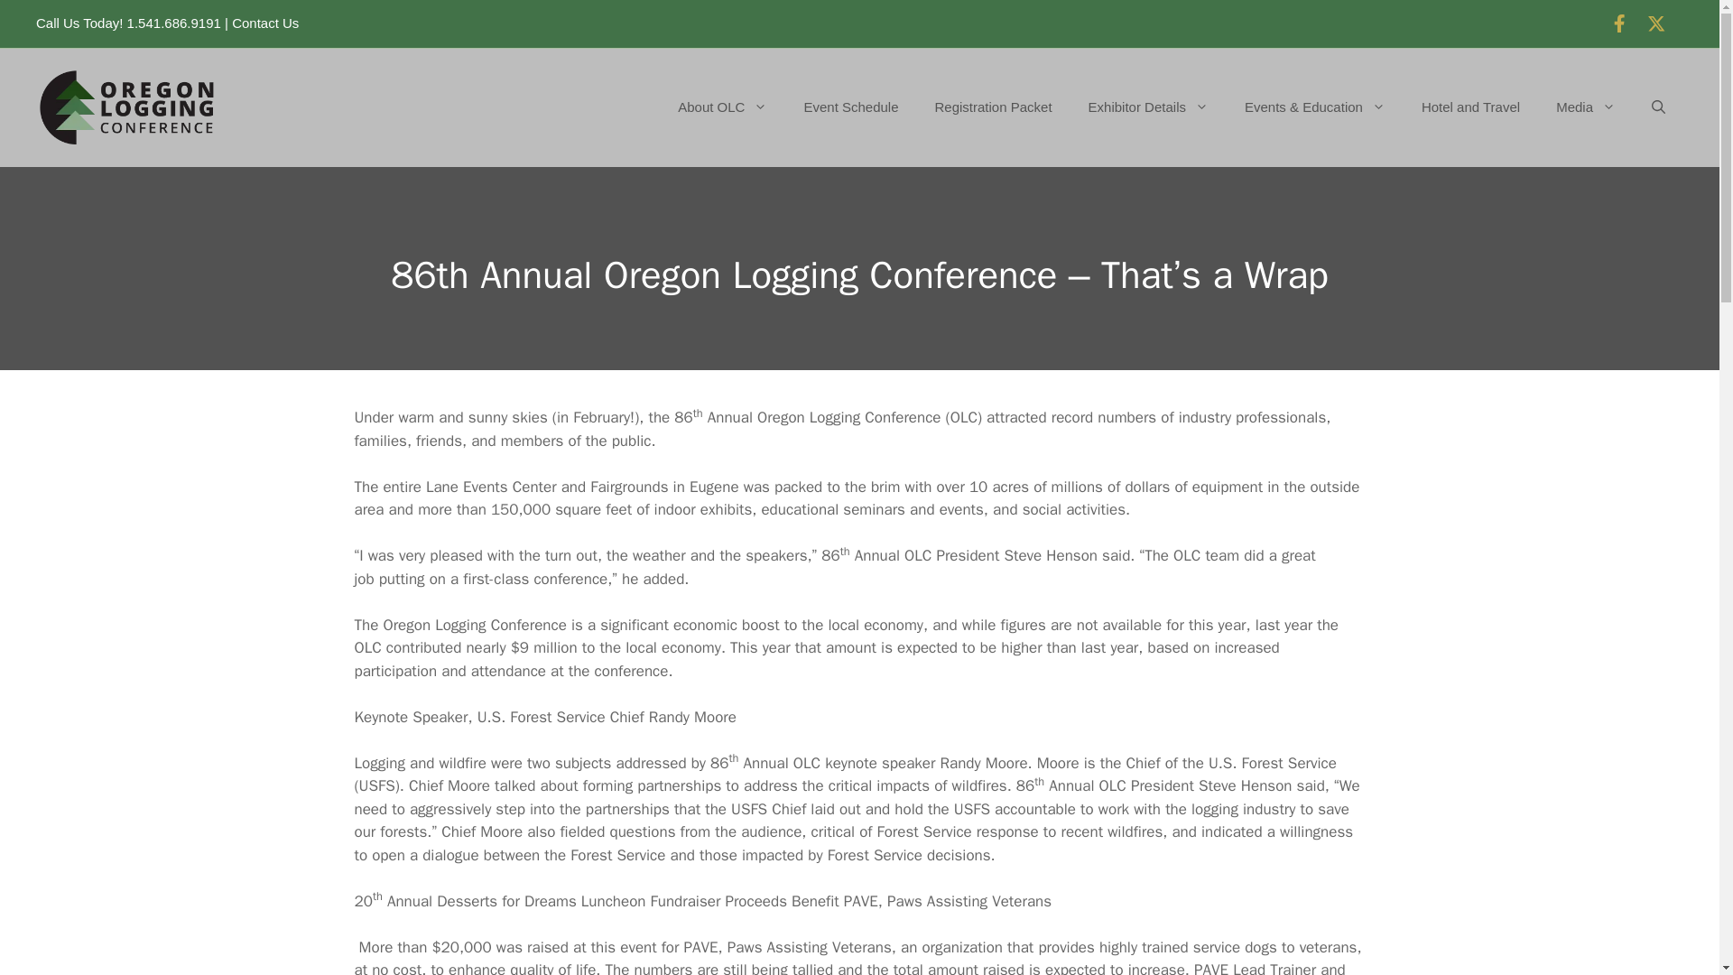 The height and width of the screenshot is (975, 1733). What do you see at coordinates (1148, 107) in the screenshot?
I see `Exhibitor Details` at bounding box center [1148, 107].